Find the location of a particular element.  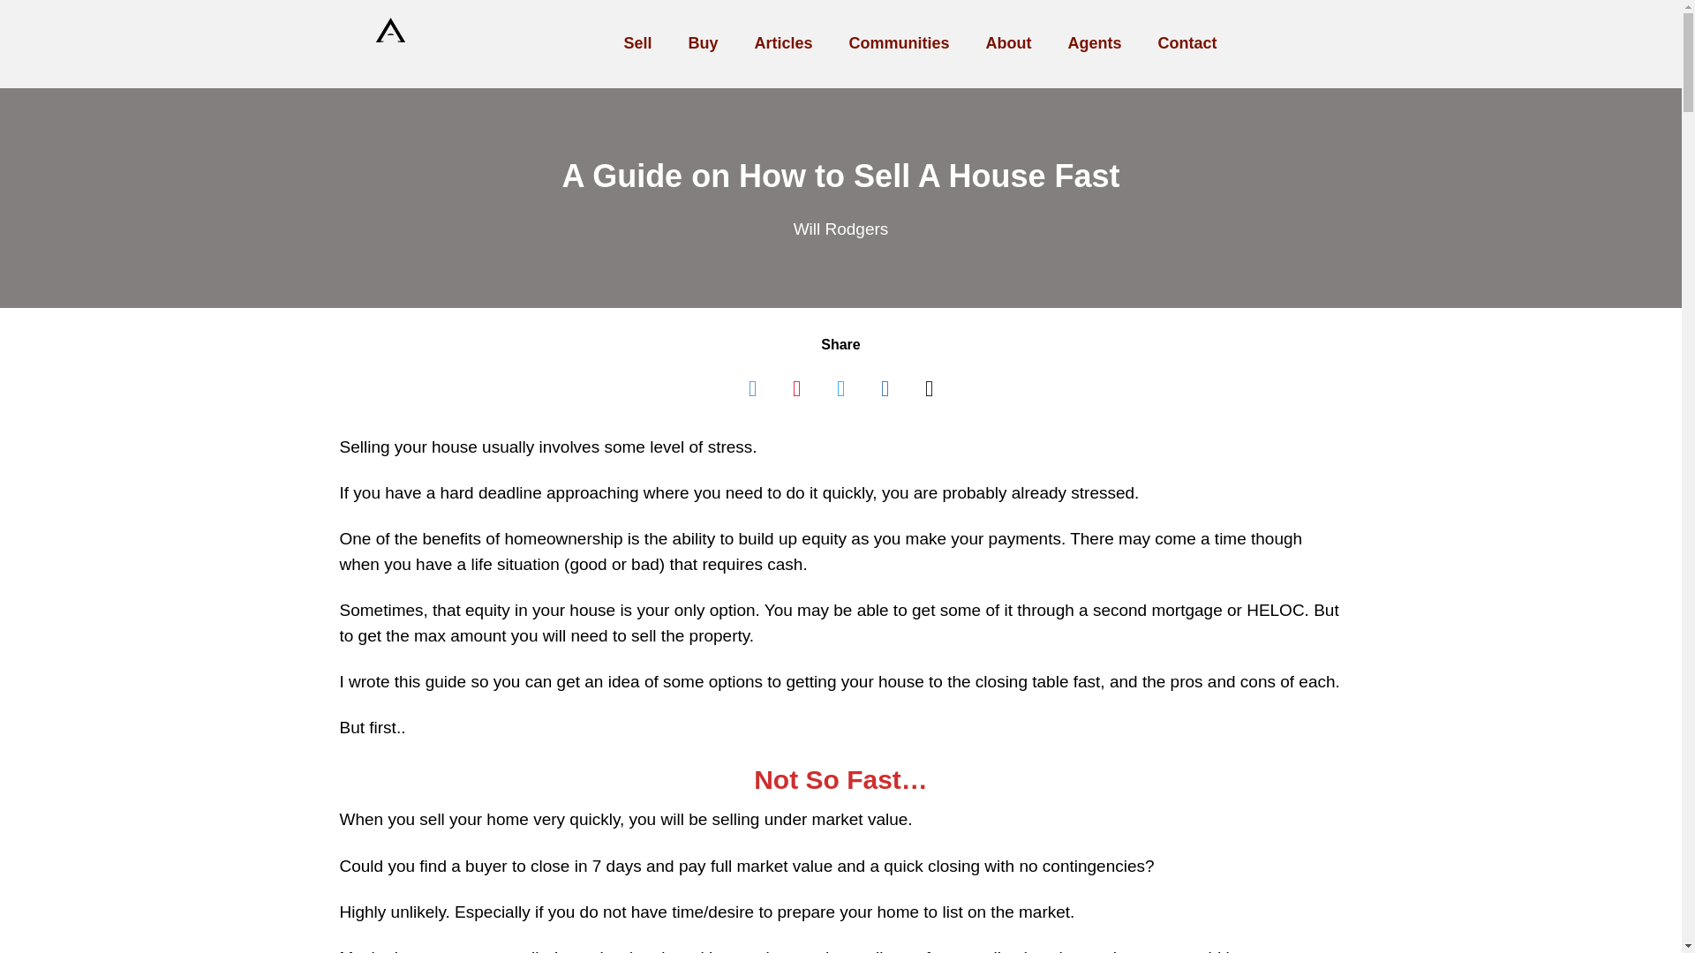

Will Rodgers is located at coordinates (840, 229).